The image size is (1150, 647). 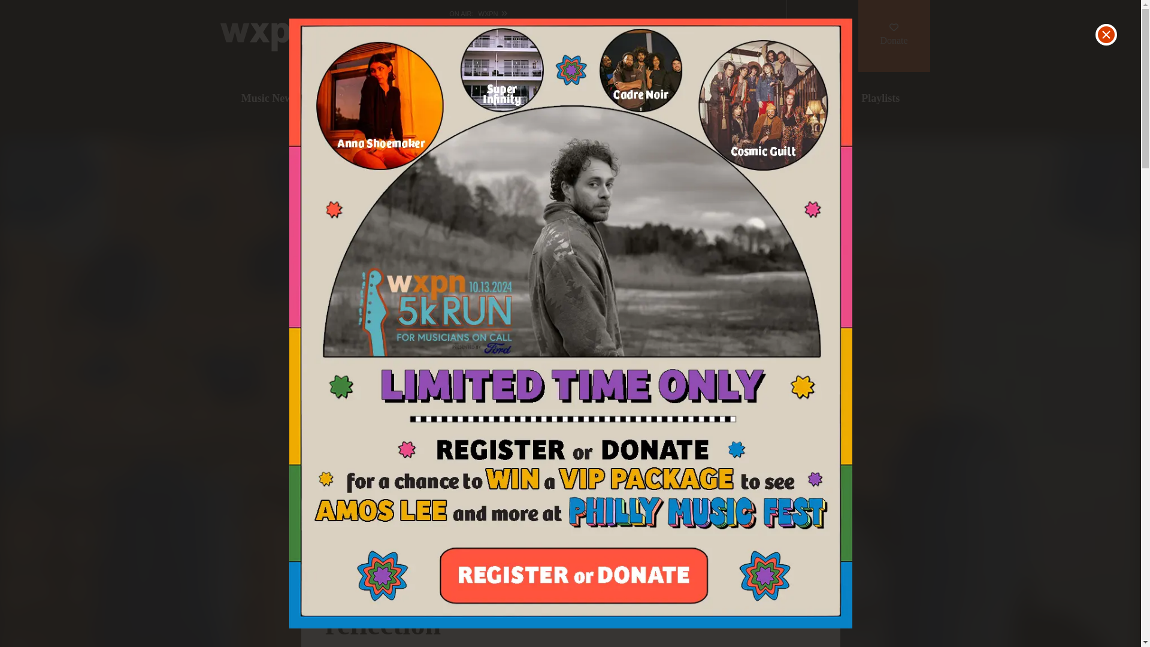 I want to click on Video Sessions, so click(x=555, y=99).